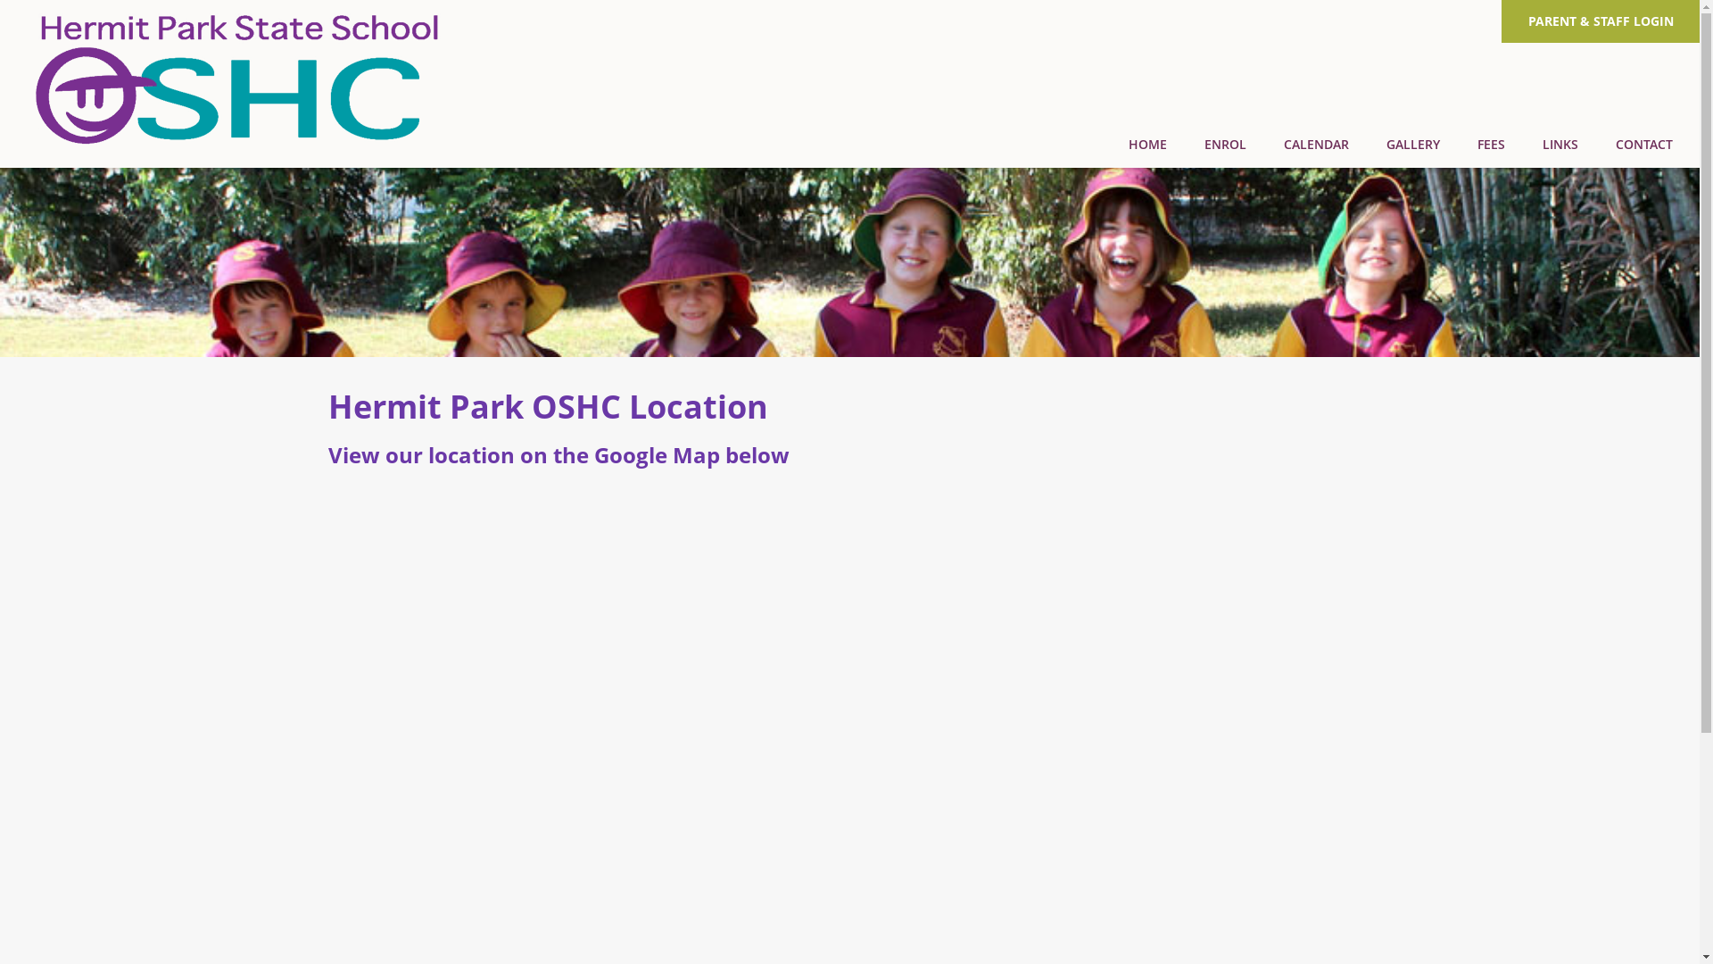 The height and width of the screenshot is (964, 1713). I want to click on LINKS, so click(1560, 145).